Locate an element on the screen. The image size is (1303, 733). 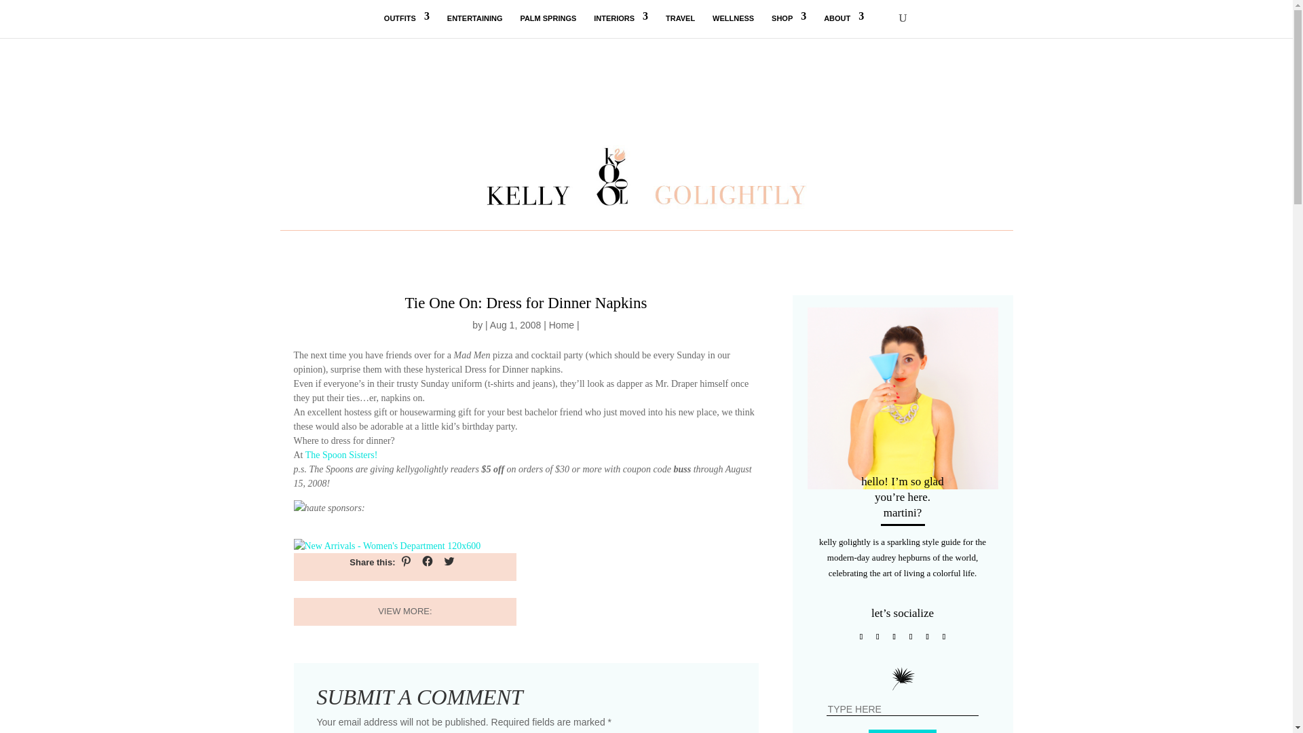
Search for: is located at coordinates (903, 709).